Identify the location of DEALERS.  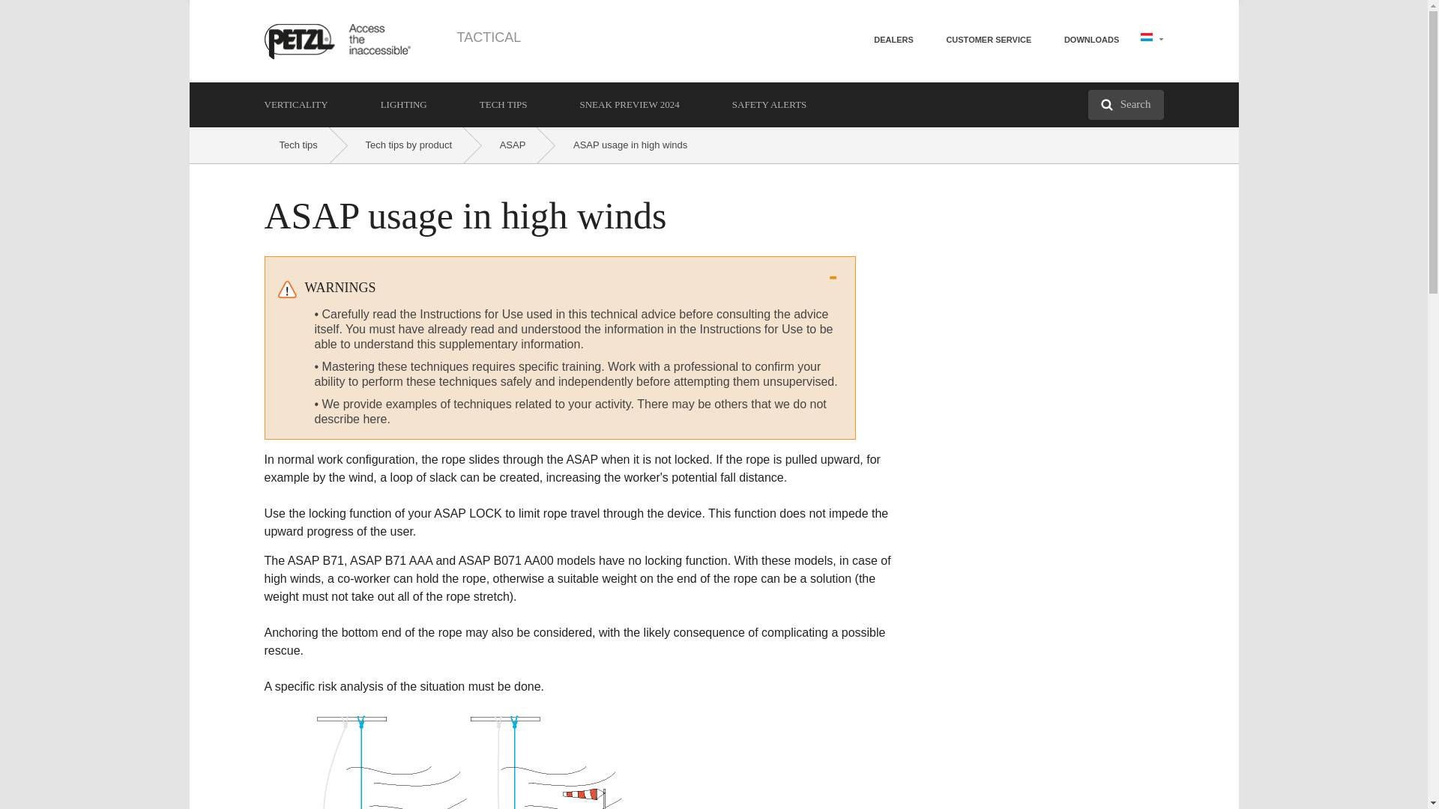
(893, 39).